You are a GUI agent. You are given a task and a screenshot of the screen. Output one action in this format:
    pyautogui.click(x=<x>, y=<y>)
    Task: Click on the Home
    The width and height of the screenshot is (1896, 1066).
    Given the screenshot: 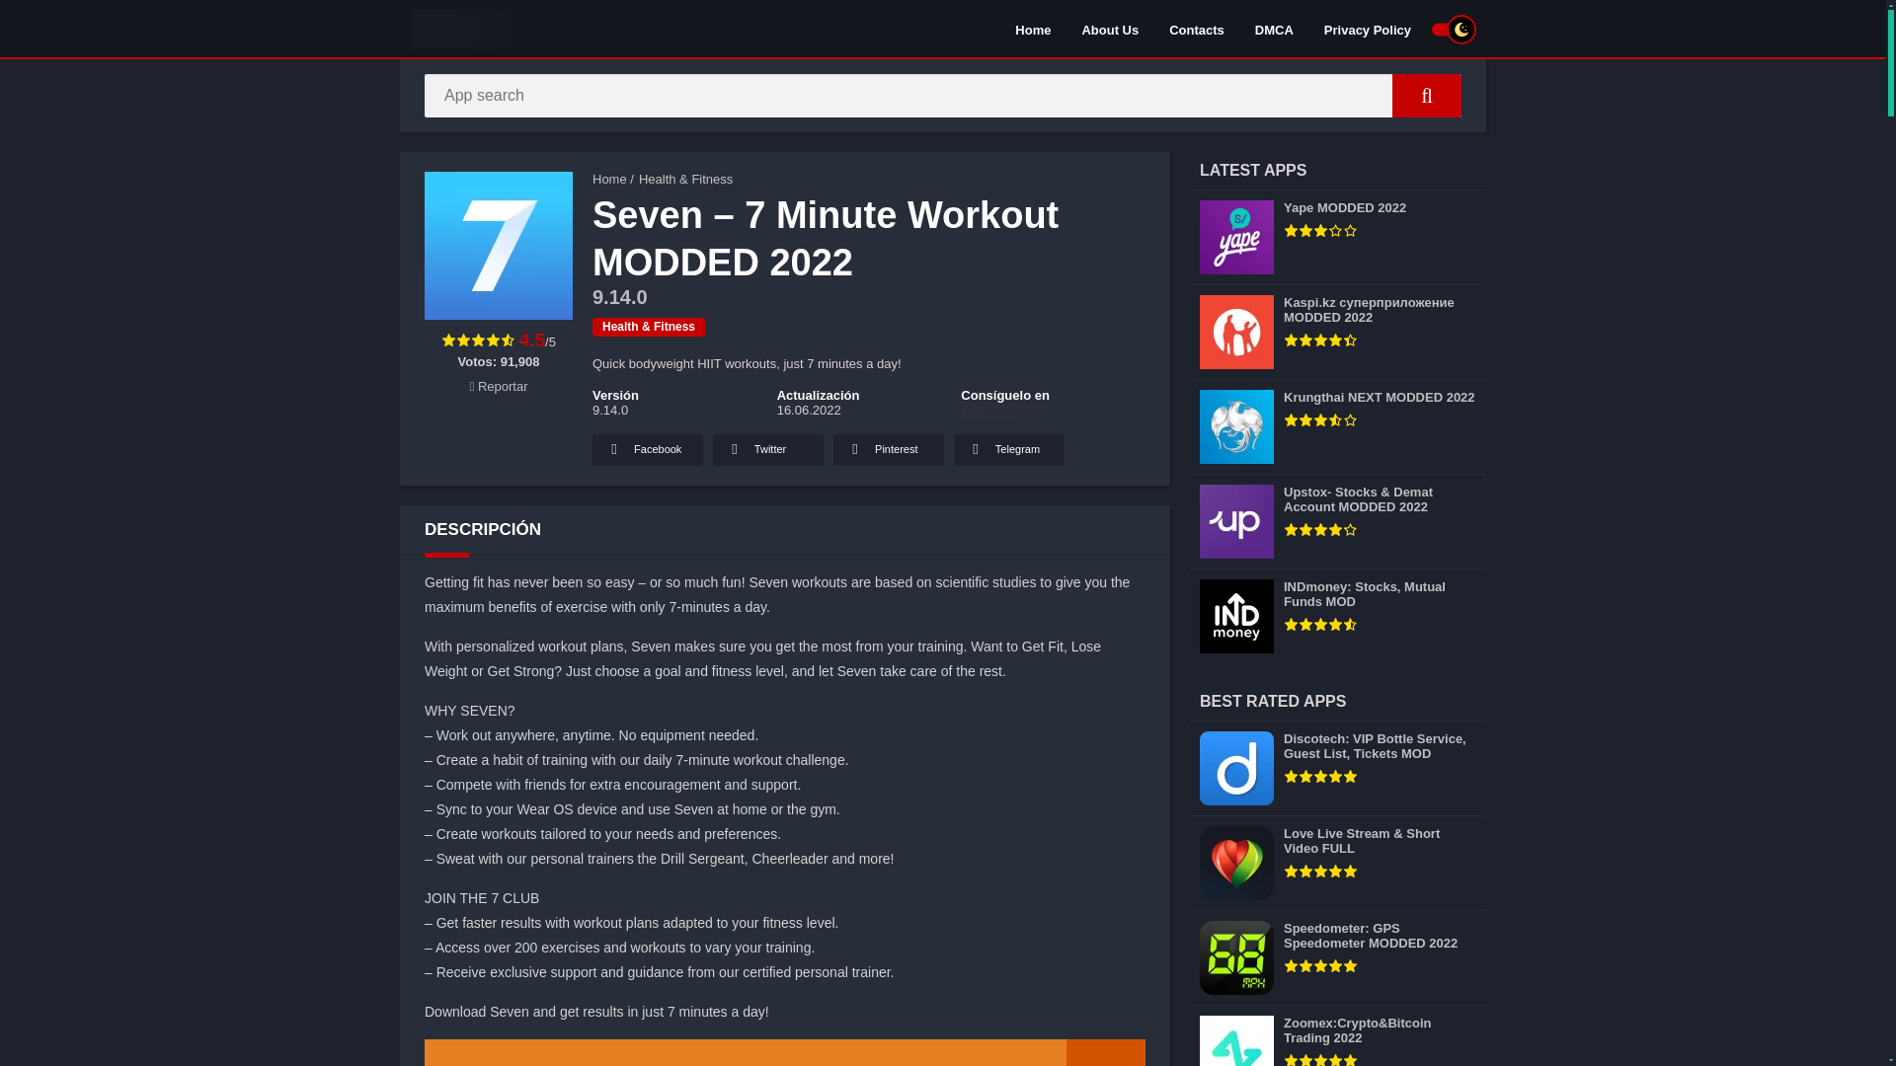 What is the action you would take?
    pyautogui.click(x=1033, y=29)
    